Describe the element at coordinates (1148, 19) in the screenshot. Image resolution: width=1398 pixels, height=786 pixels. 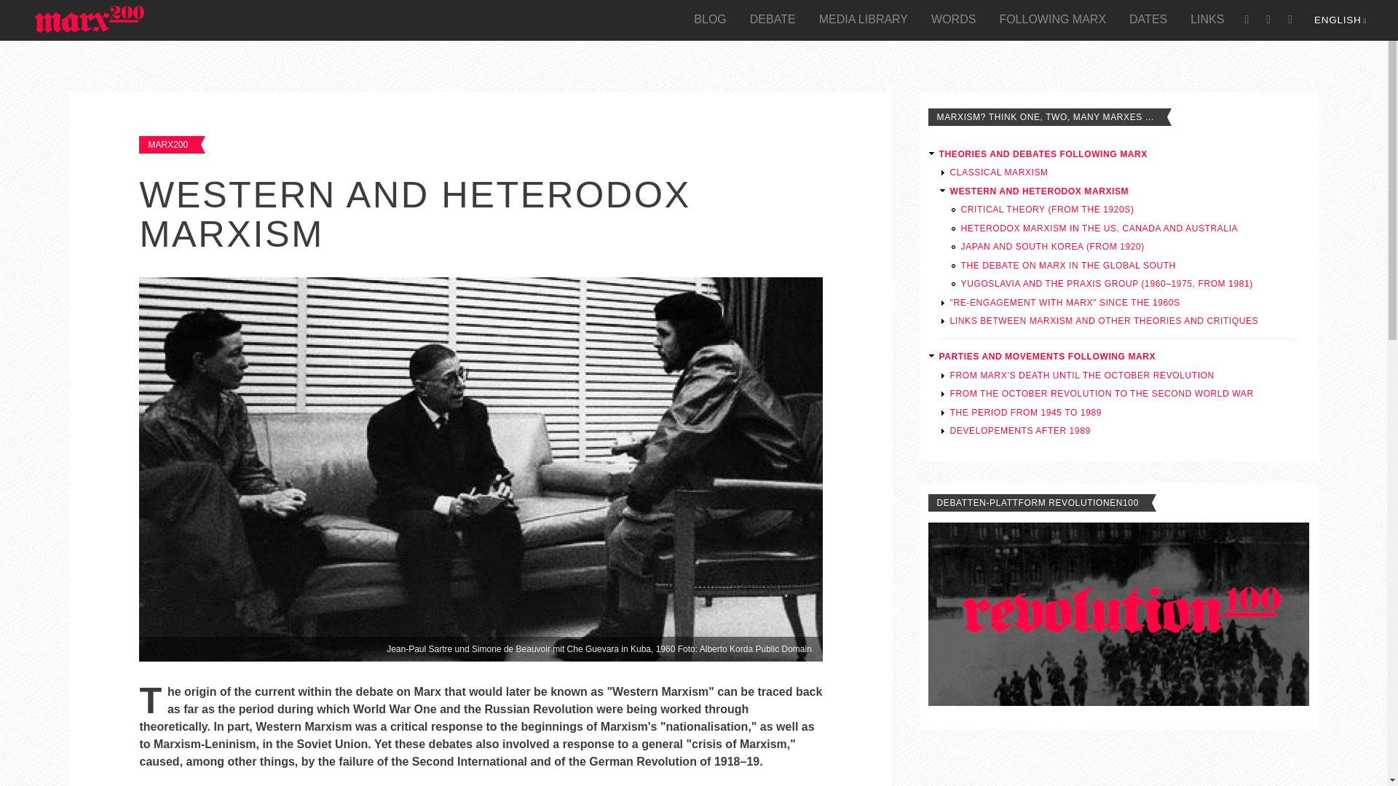
I see `DATES` at that location.